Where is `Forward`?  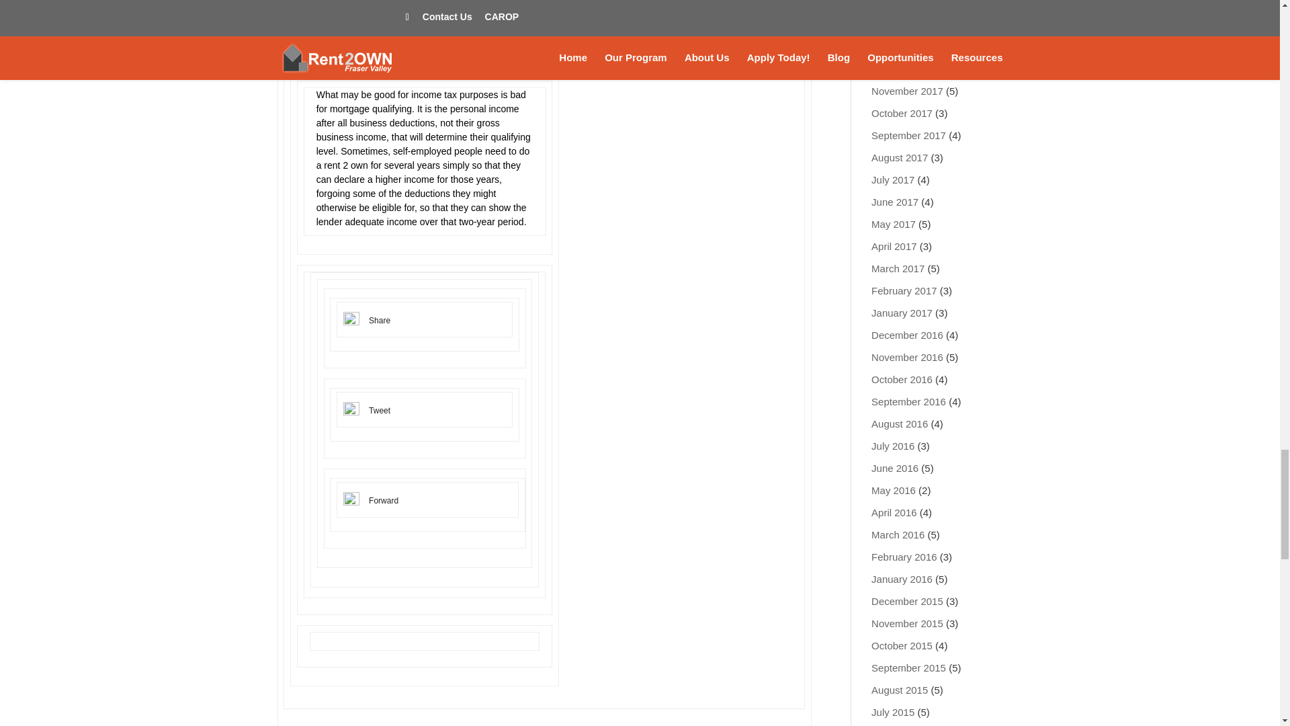 Forward is located at coordinates (384, 500).